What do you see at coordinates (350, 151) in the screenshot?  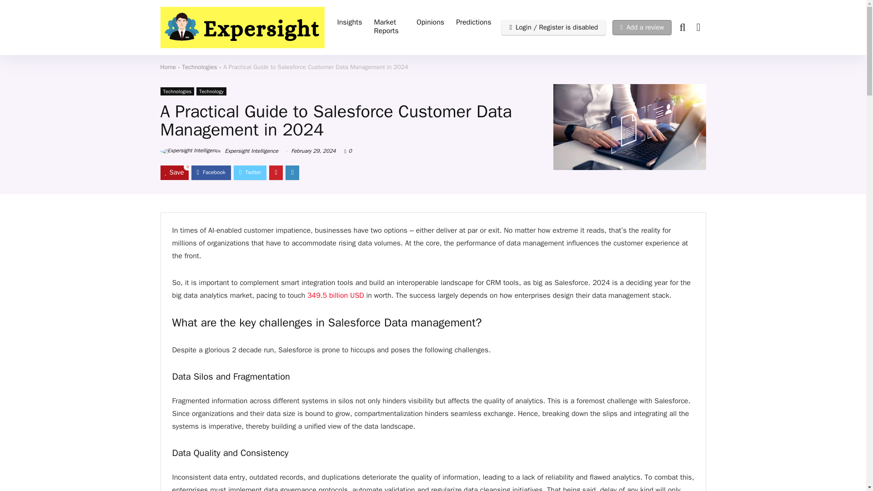 I see `0` at bounding box center [350, 151].